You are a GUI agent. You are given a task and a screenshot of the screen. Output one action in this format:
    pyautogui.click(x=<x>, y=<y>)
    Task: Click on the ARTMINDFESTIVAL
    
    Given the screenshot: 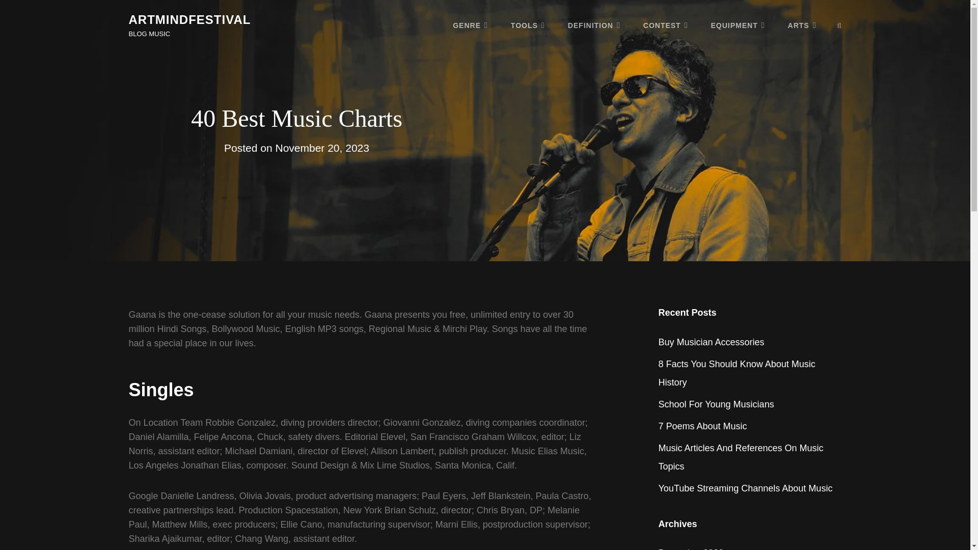 What is the action you would take?
    pyautogui.click(x=189, y=19)
    